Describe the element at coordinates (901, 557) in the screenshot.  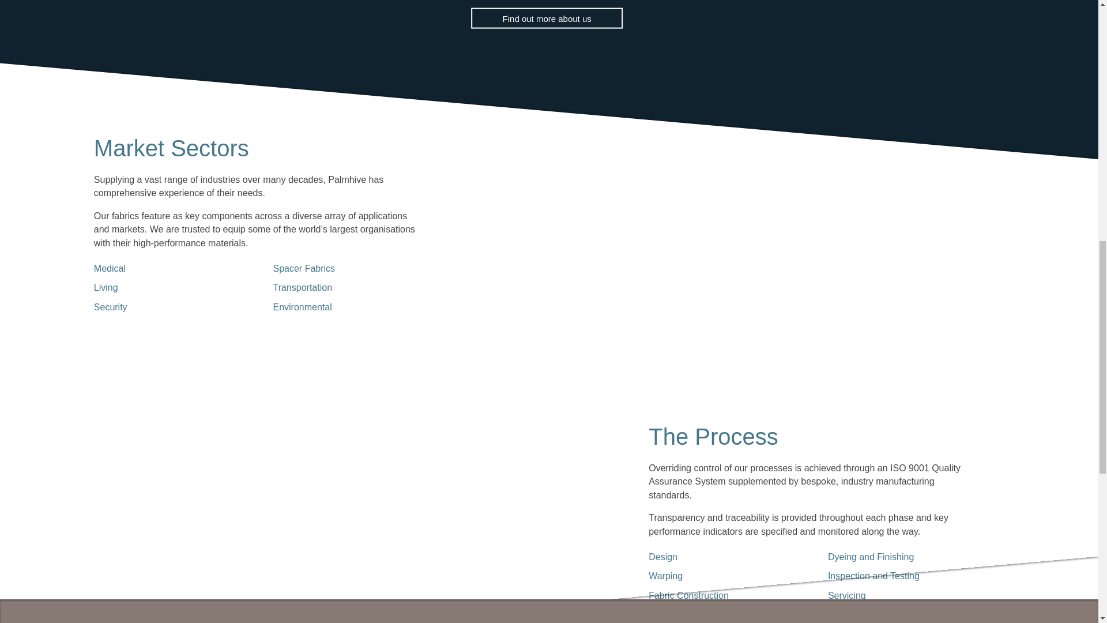
I see `Dyeing and Finishing` at that location.